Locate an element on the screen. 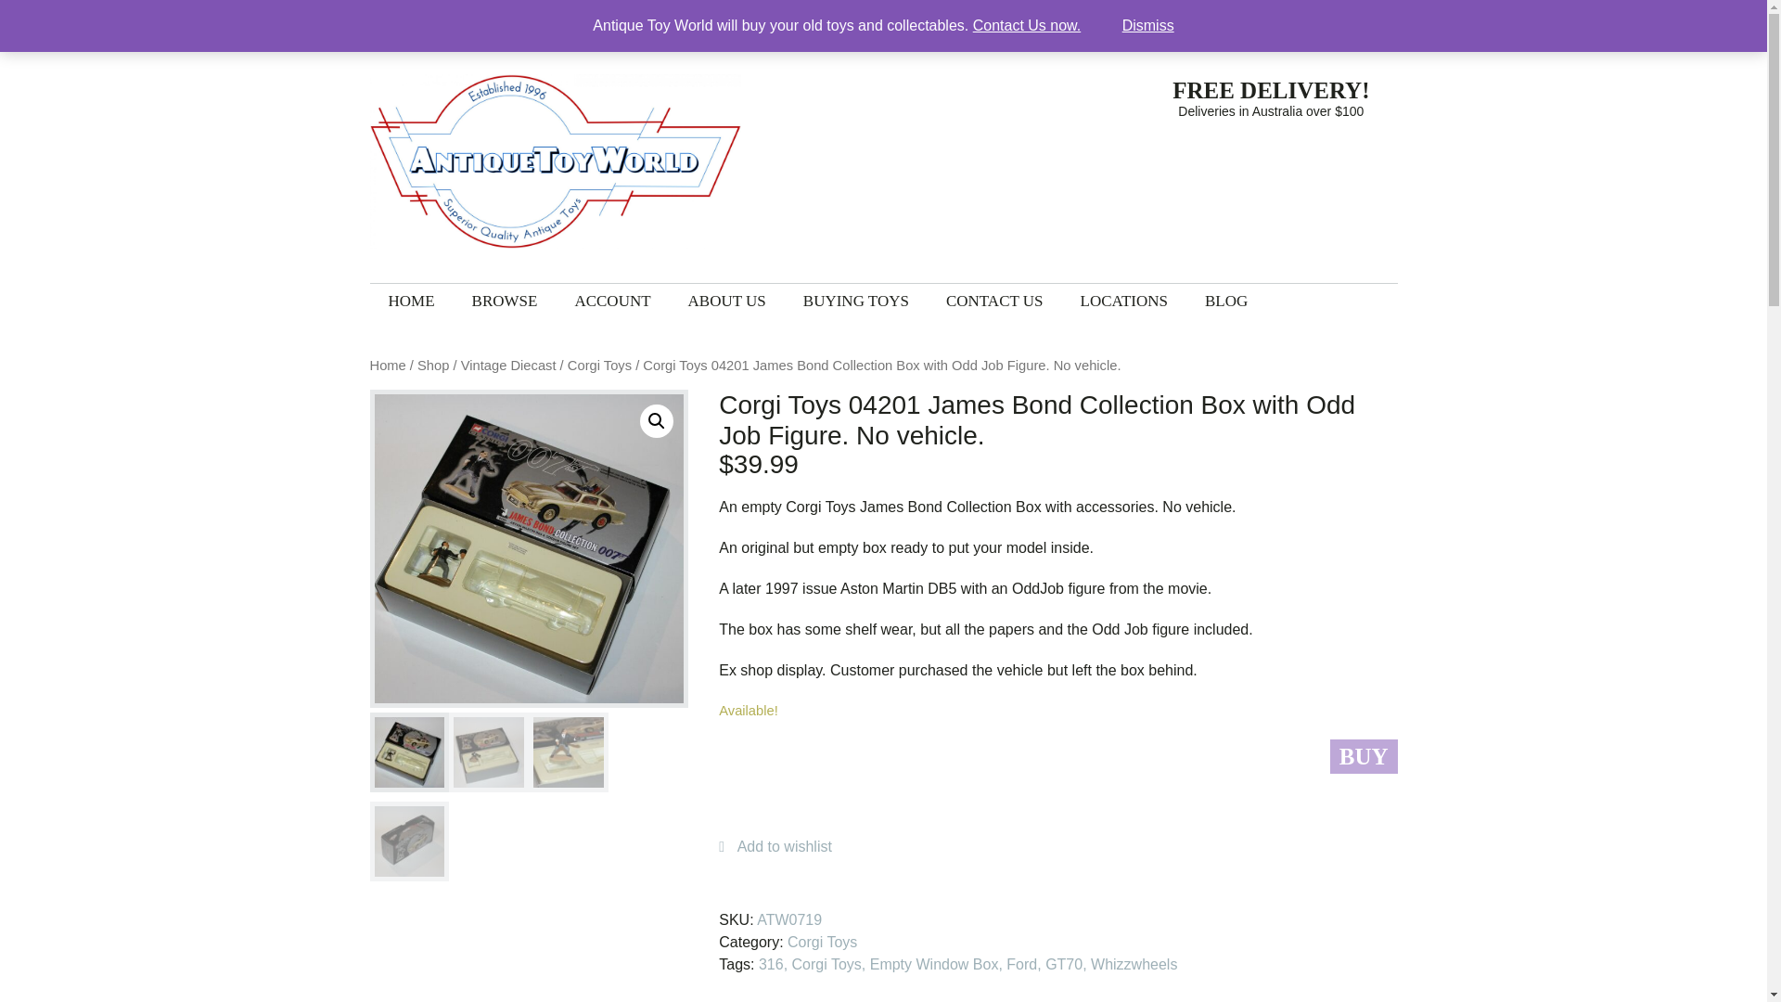 The width and height of the screenshot is (1781, 1002). 316 is located at coordinates (770, 964).